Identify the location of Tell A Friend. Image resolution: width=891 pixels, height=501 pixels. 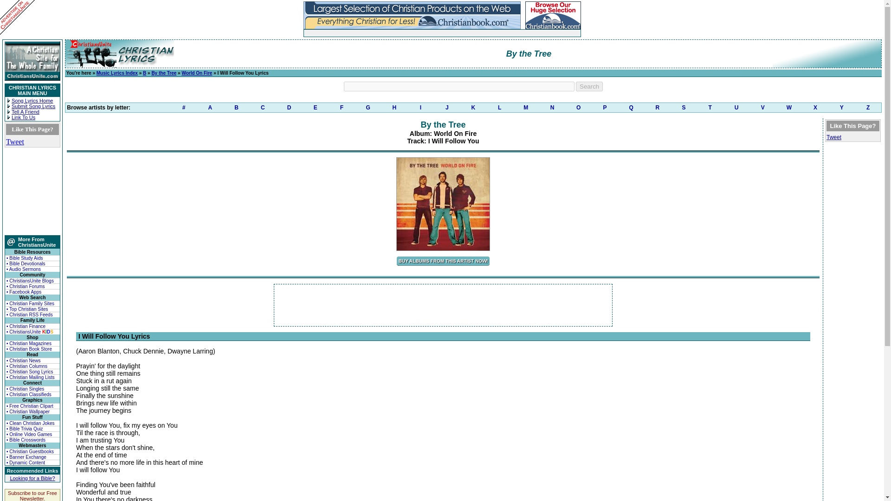
(25, 112).